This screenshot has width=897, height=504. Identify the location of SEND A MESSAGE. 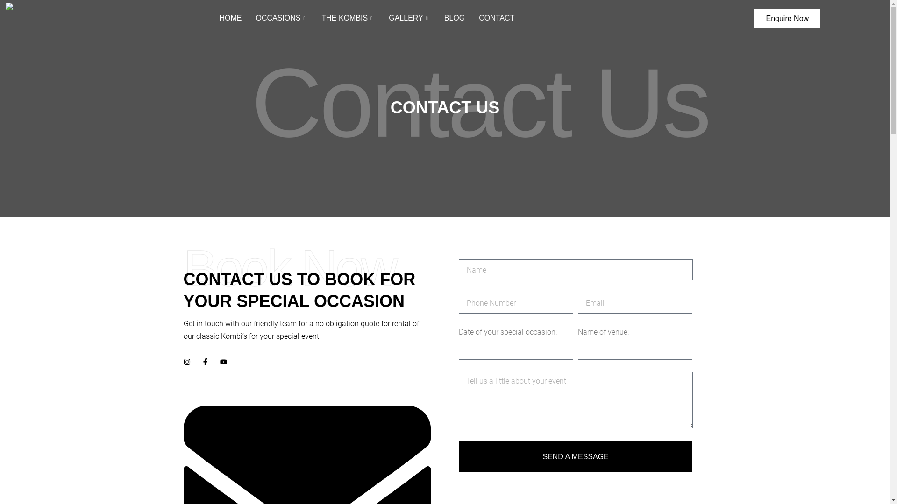
(576, 456).